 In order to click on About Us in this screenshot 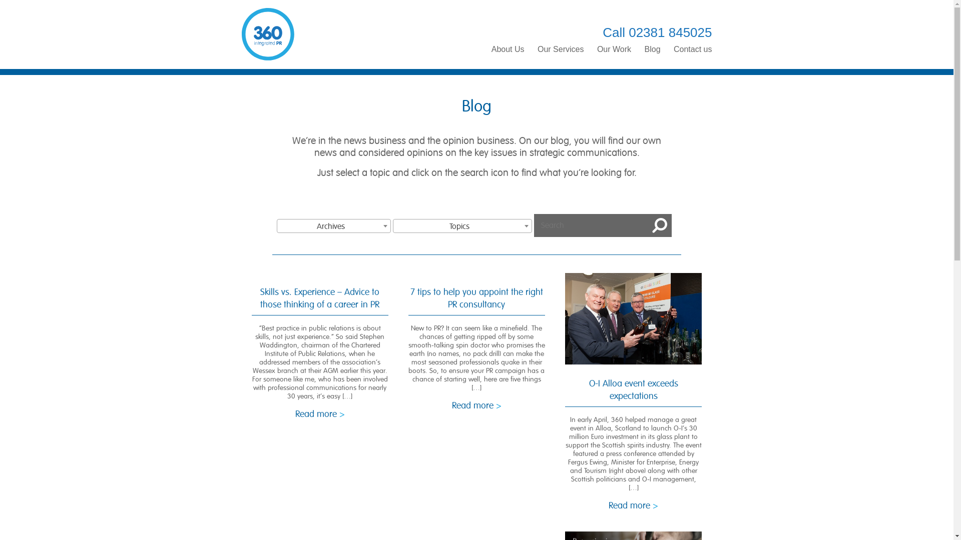, I will do `click(508, 49)`.